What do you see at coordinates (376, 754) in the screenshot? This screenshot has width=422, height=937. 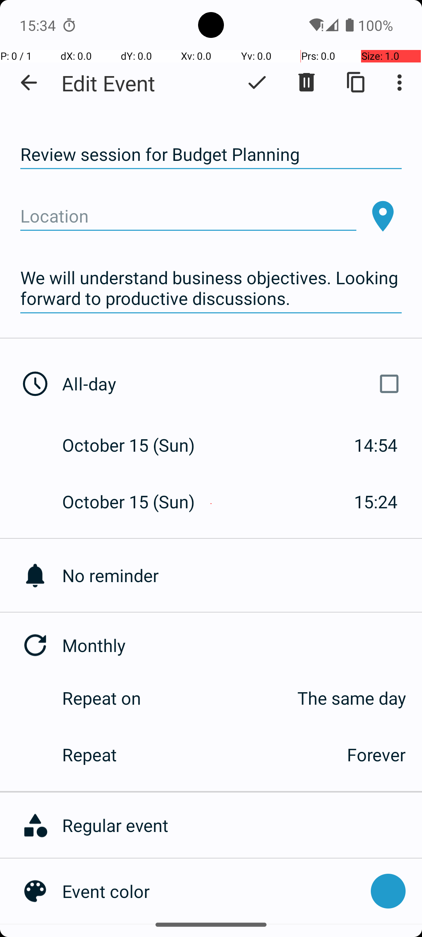 I see `Forever` at bounding box center [376, 754].